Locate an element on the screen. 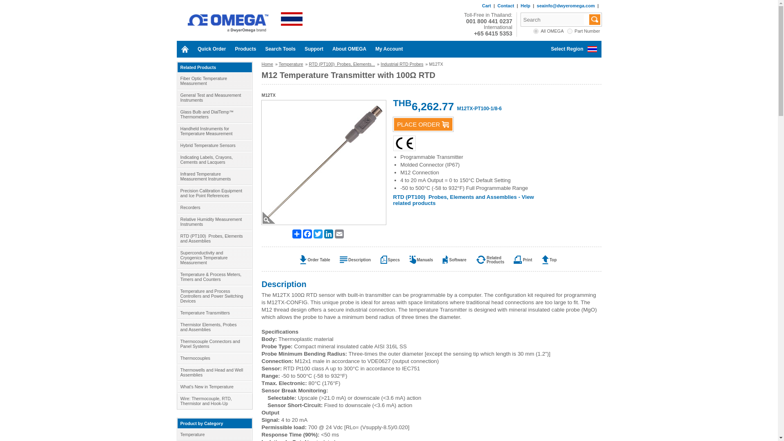 This screenshot has height=441, width=784. What's New in Temperature is located at coordinates (214, 387).